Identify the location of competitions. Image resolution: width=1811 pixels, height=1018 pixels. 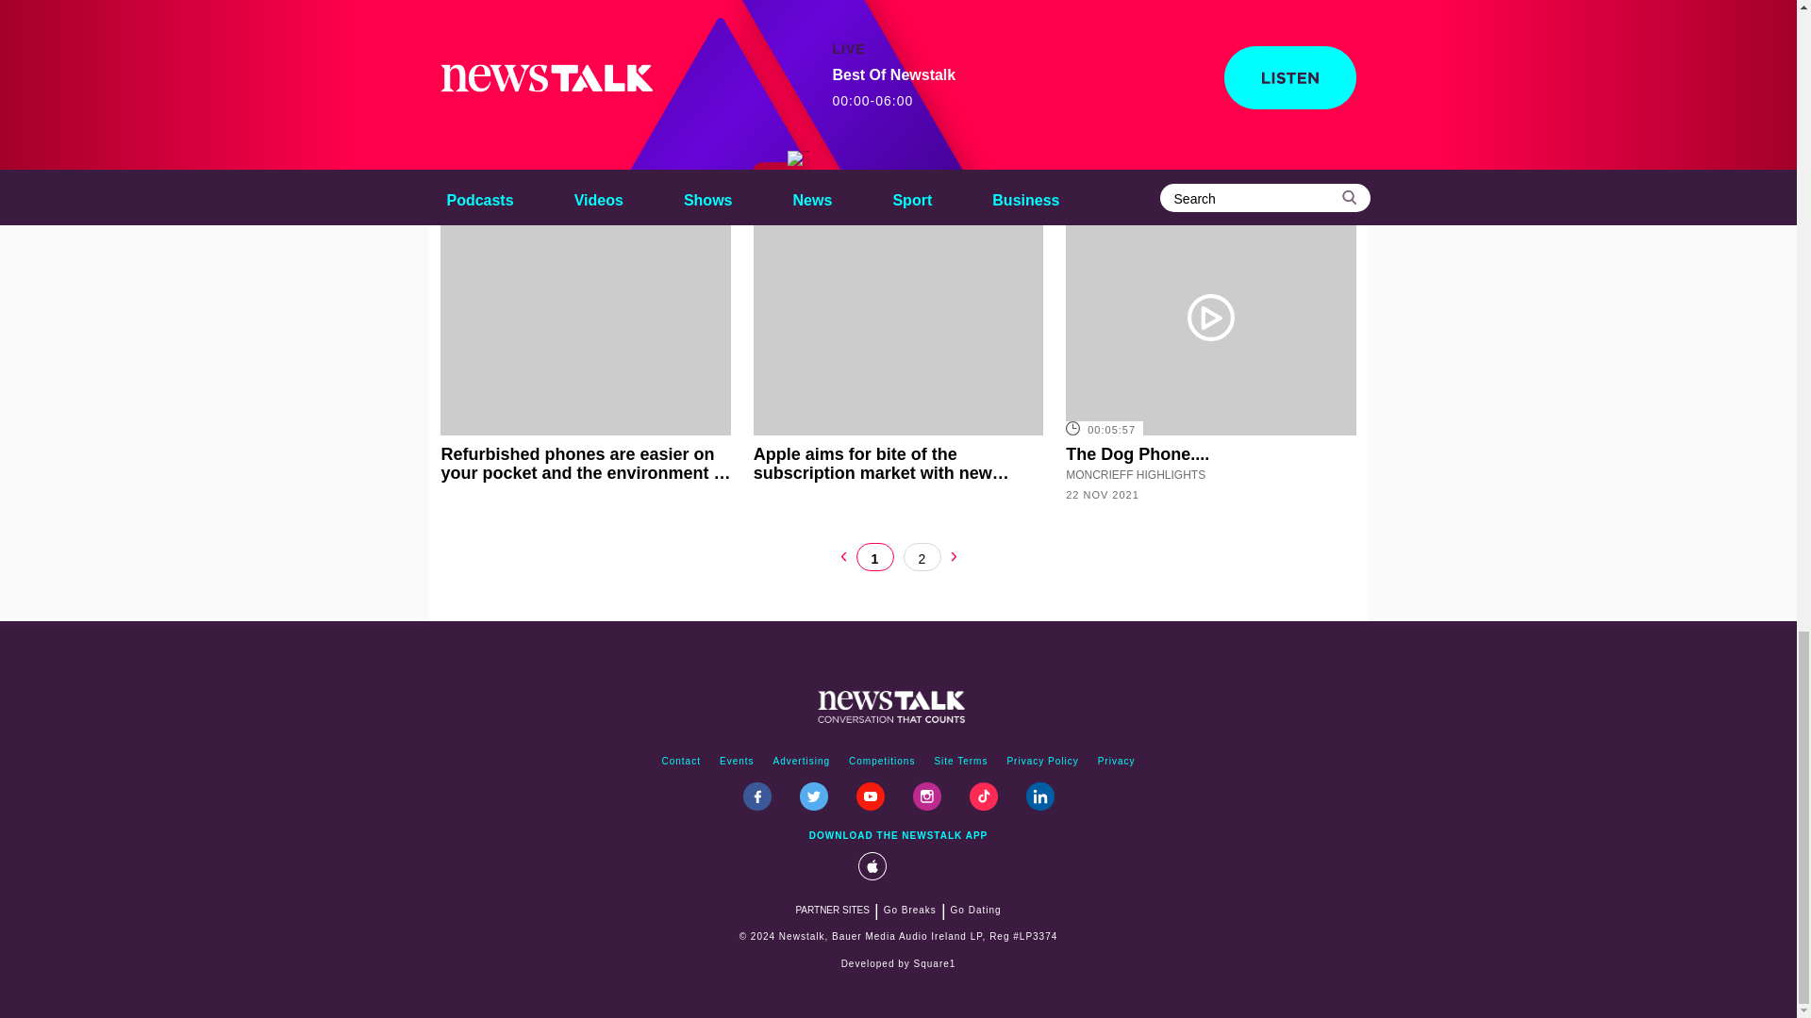
(881, 762).